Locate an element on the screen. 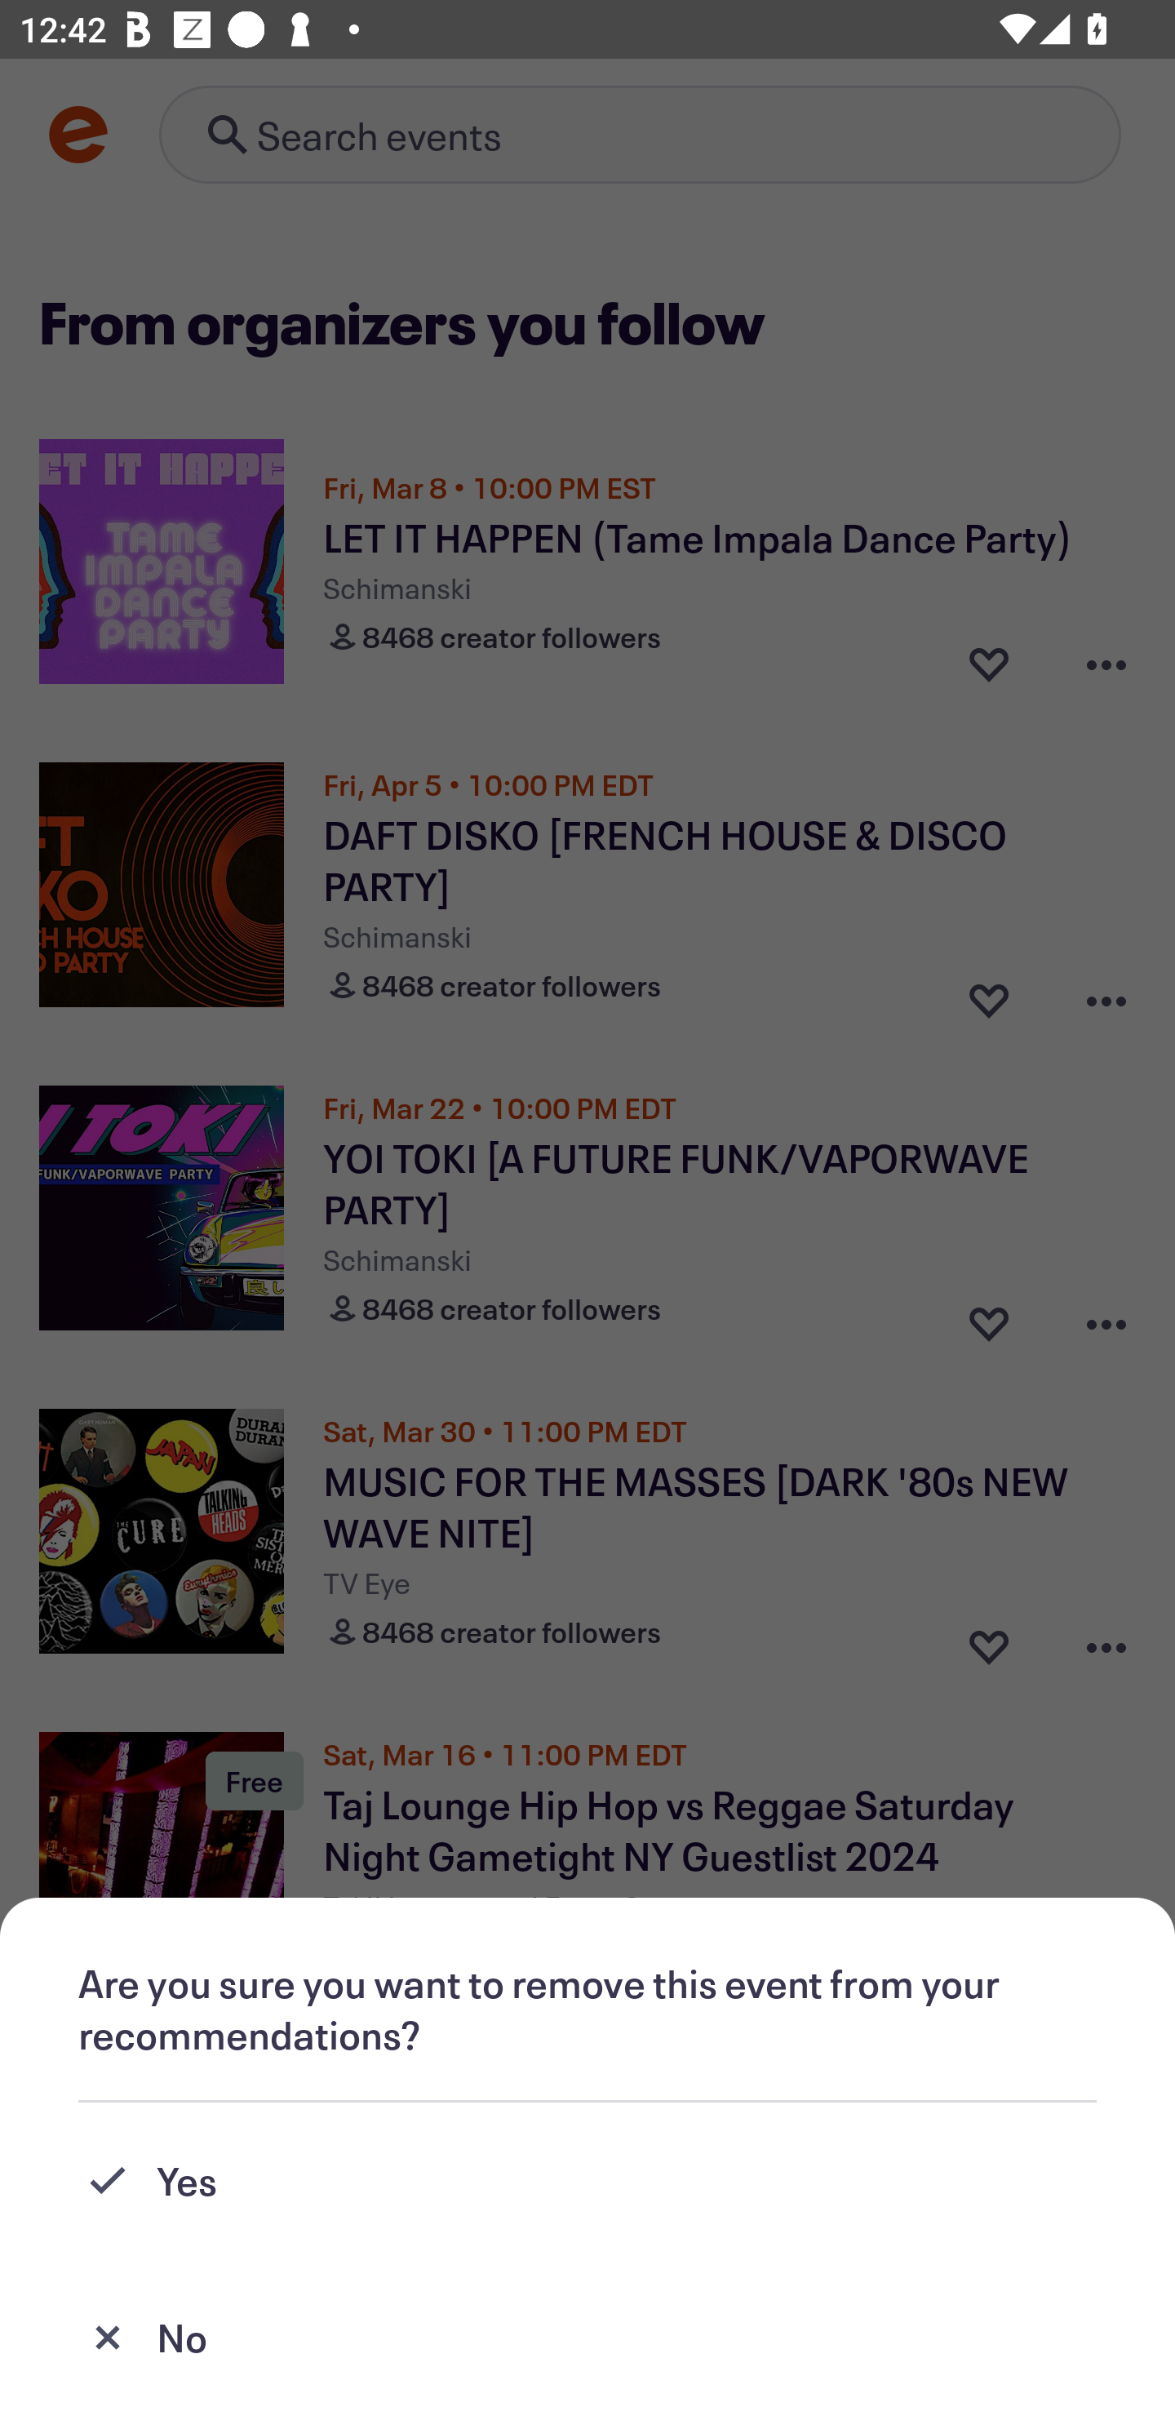 The width and height of the screenshot is (1175, 2416). No is located at coordinates (587, 2338).